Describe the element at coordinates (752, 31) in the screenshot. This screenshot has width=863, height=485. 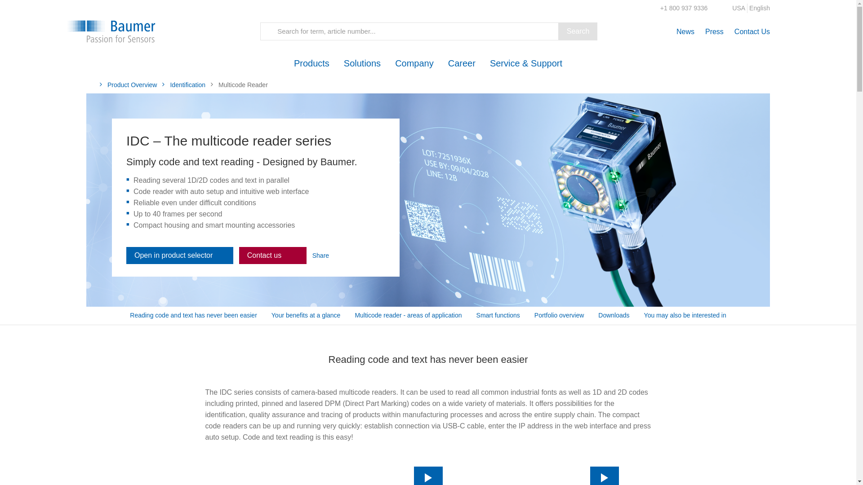
I see `Contact Us` at that location.